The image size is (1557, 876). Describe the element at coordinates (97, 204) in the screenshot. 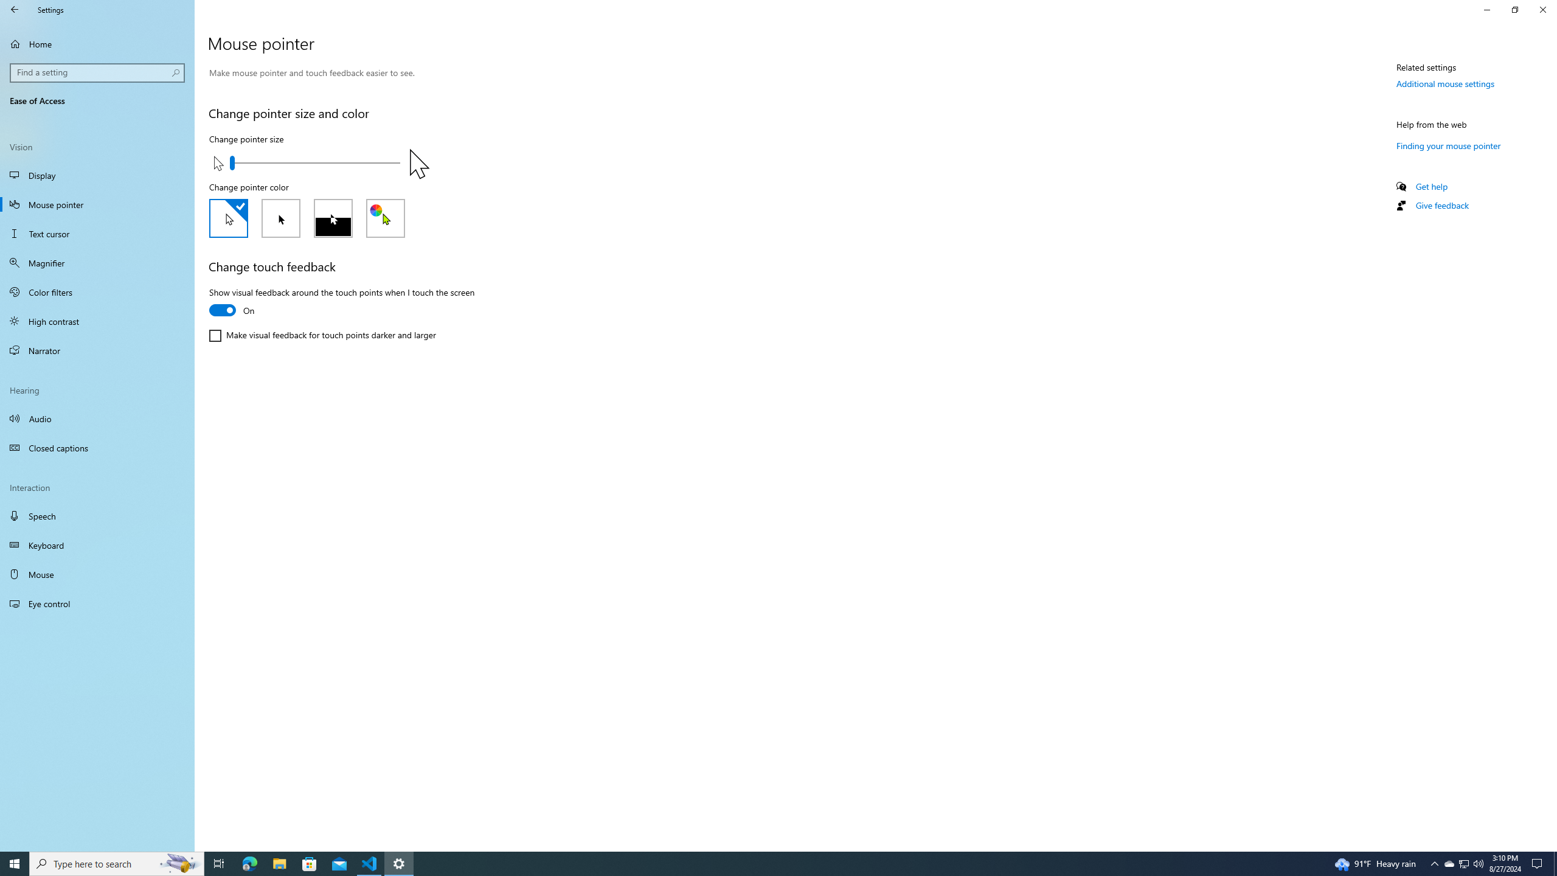

I see `Mouse pointer` at that location.